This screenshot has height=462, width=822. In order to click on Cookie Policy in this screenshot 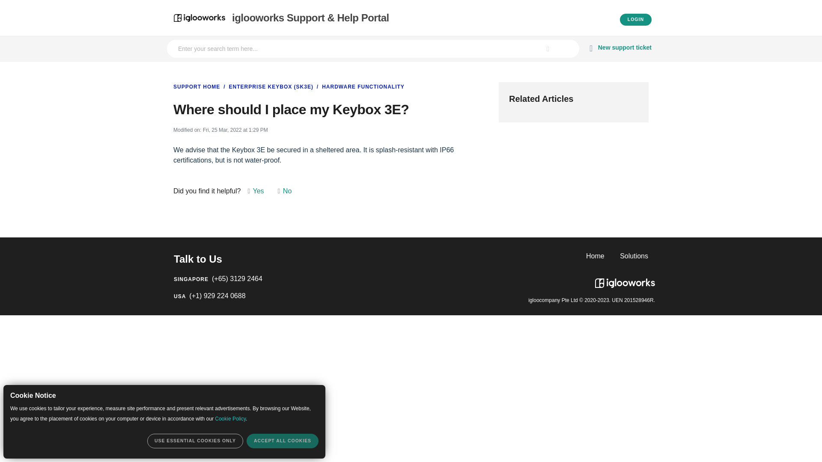, I will do `click(230, 419)`.